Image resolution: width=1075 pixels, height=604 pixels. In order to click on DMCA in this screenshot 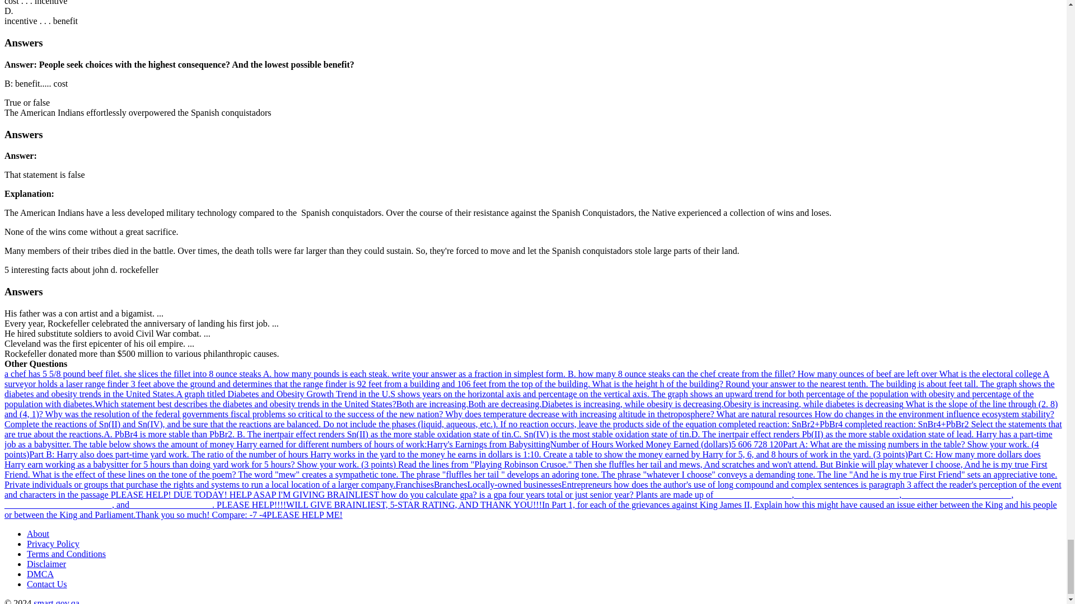, I will do `click(40, 574)`.